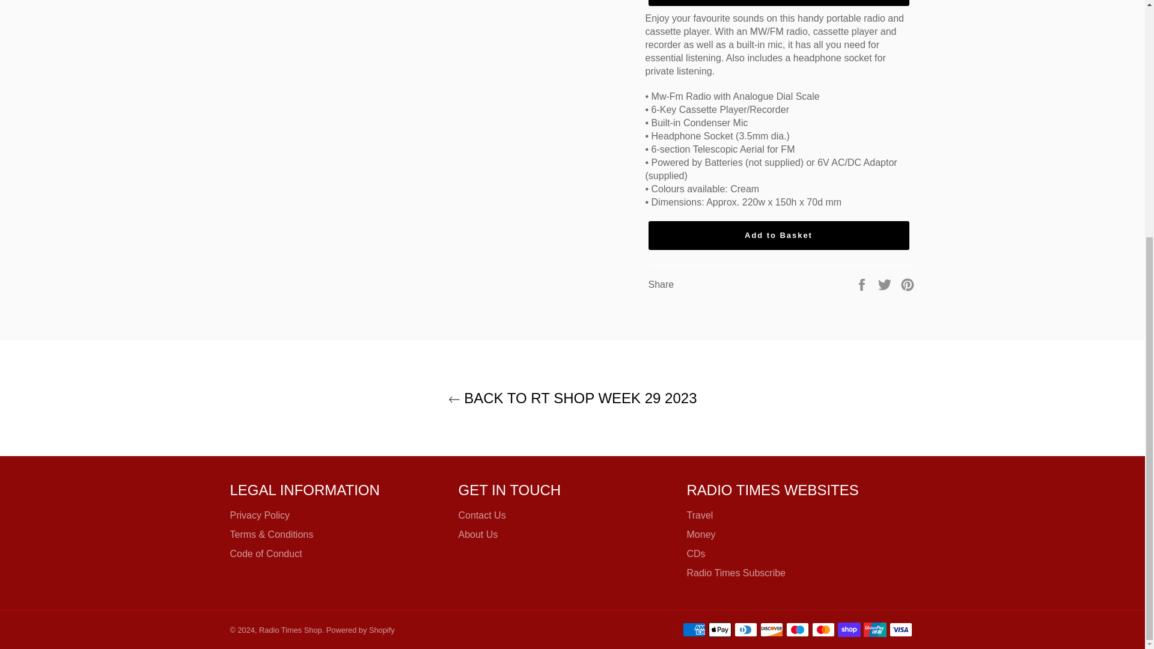 The image size is (1154, 649). What do you see at coordinates (886, 284) in the screenshot?
I see `Tweet on Twitter` at bounding box center [886, 284].